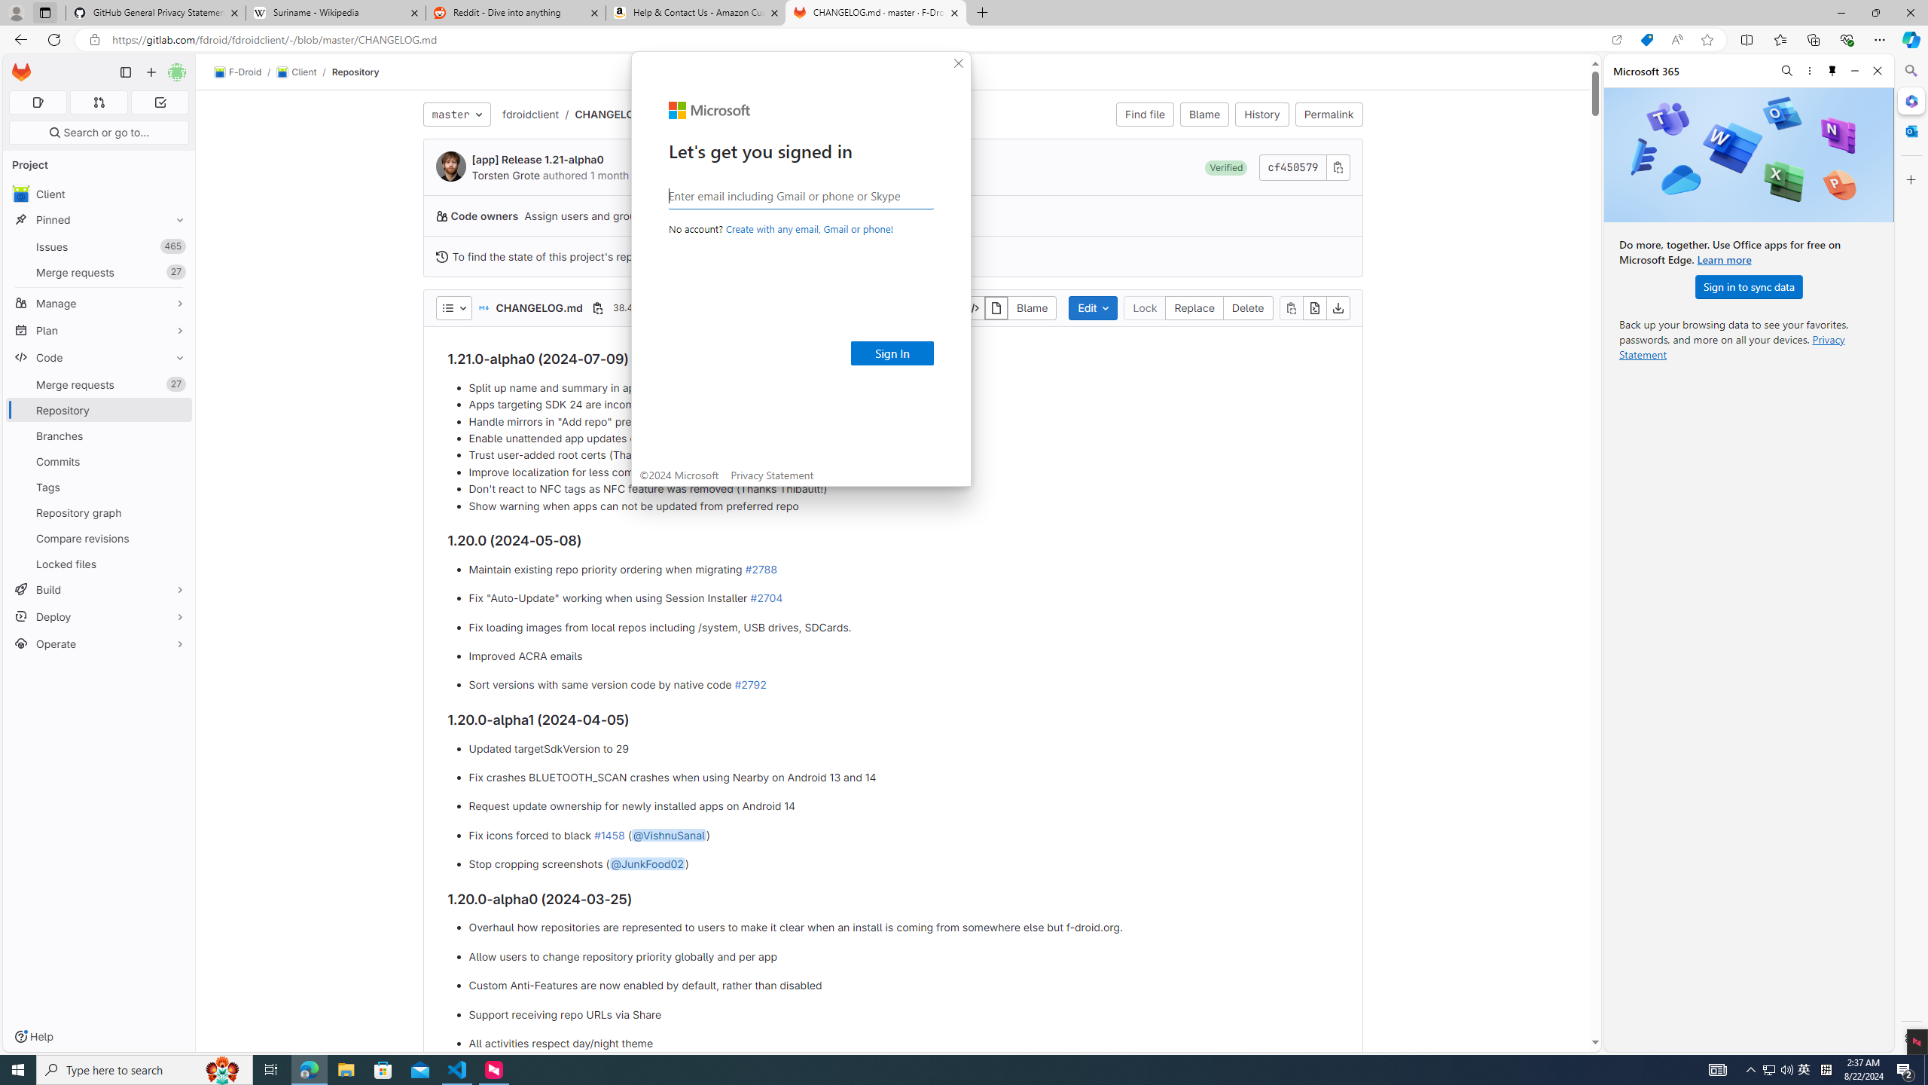  I want to click on Type here to search, so click(145, 1070).